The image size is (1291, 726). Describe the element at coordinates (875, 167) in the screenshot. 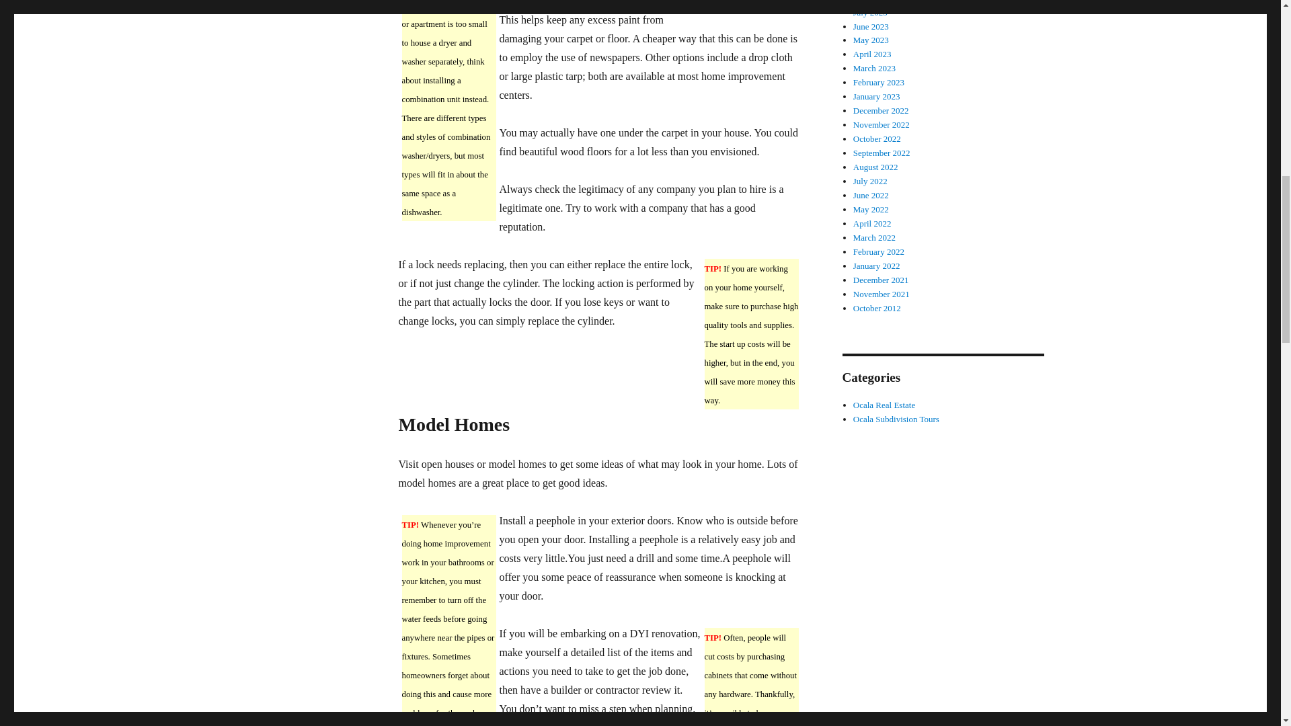

I see `August 2022` at that location.